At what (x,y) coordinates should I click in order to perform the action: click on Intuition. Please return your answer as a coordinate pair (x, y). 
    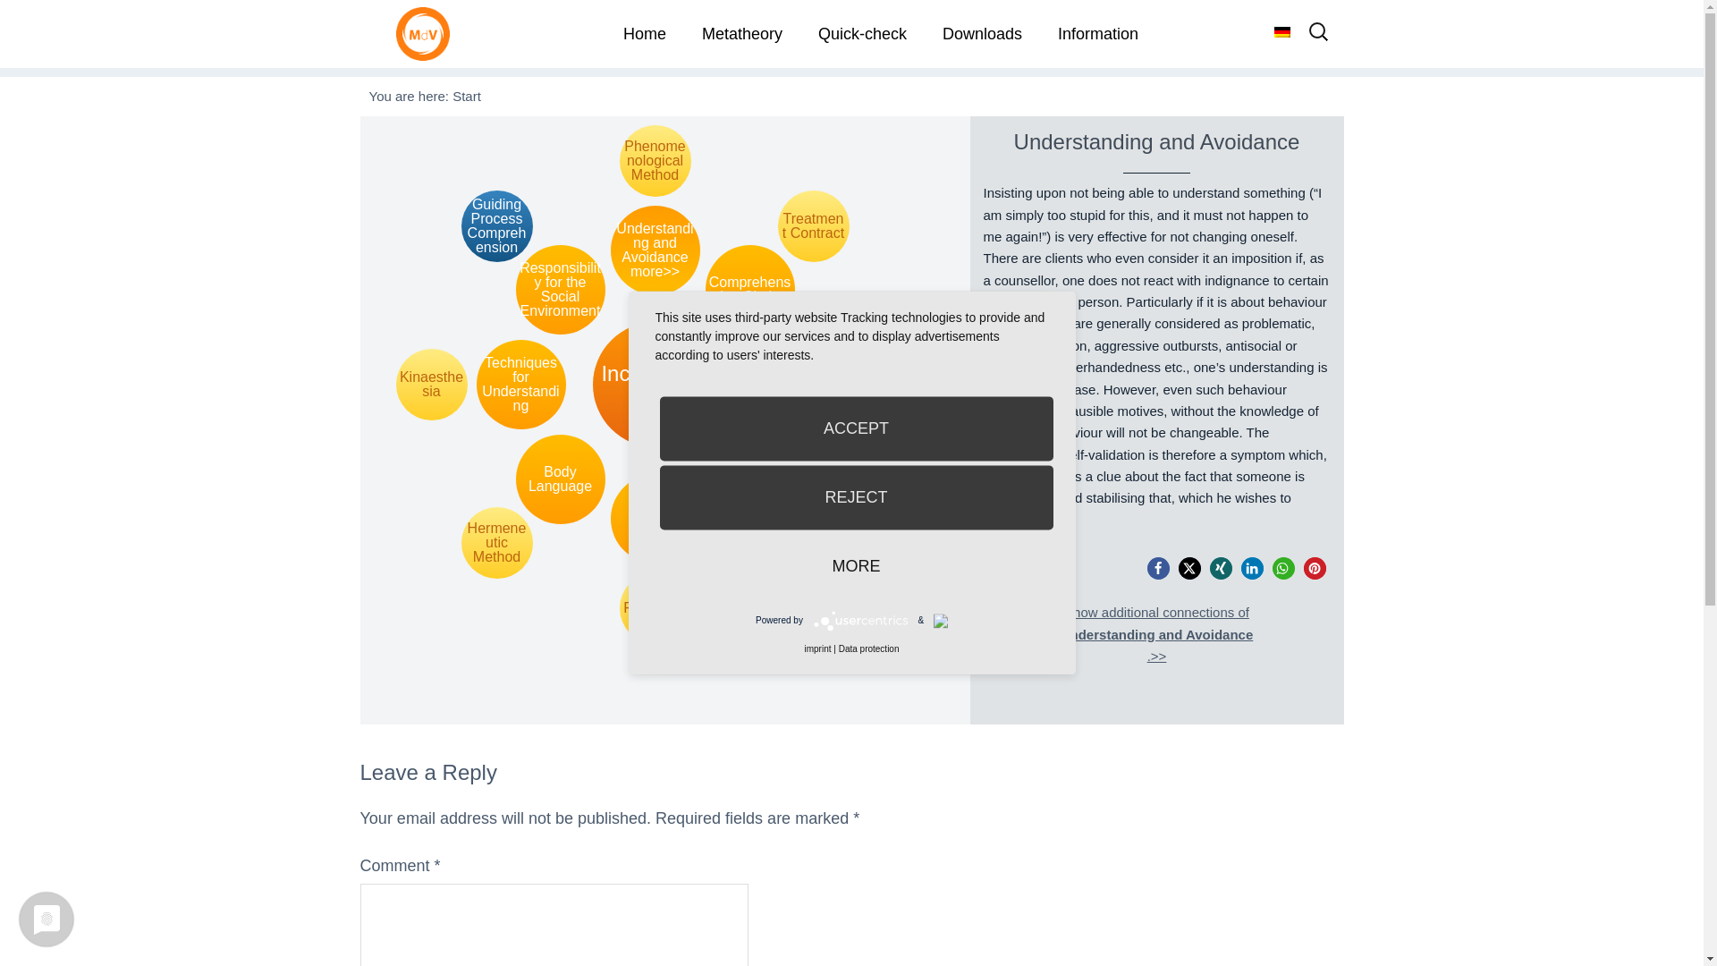
    Looking at the image, I should click on (654, 519).